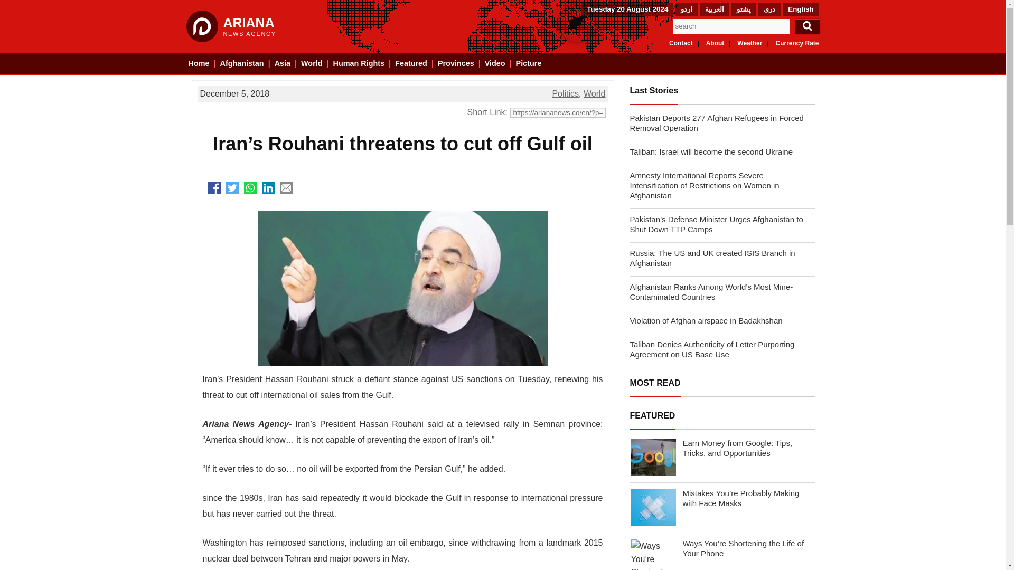  I want to click on Asia, so click(282, 63).